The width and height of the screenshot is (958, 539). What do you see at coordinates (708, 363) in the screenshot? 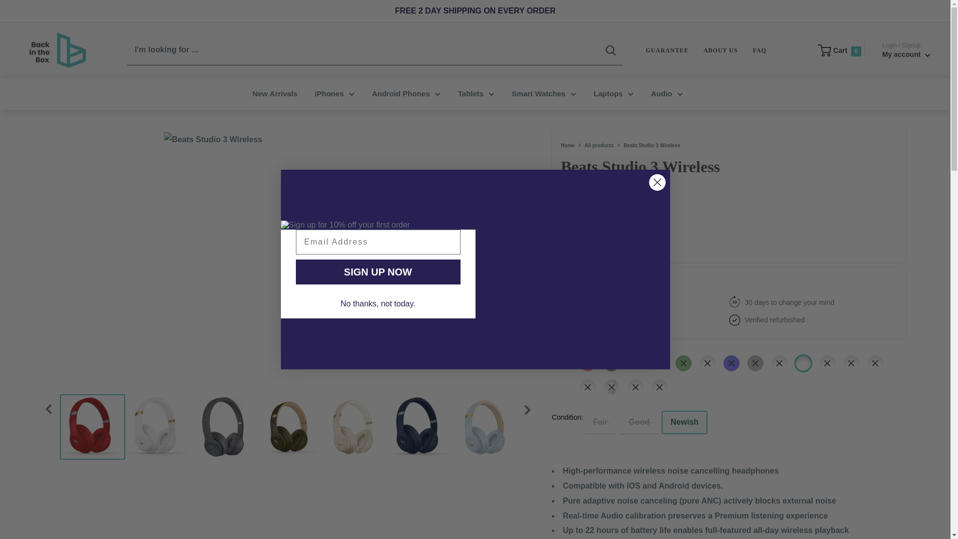
I see `Sand Dune` at bounding box center [708, 363].